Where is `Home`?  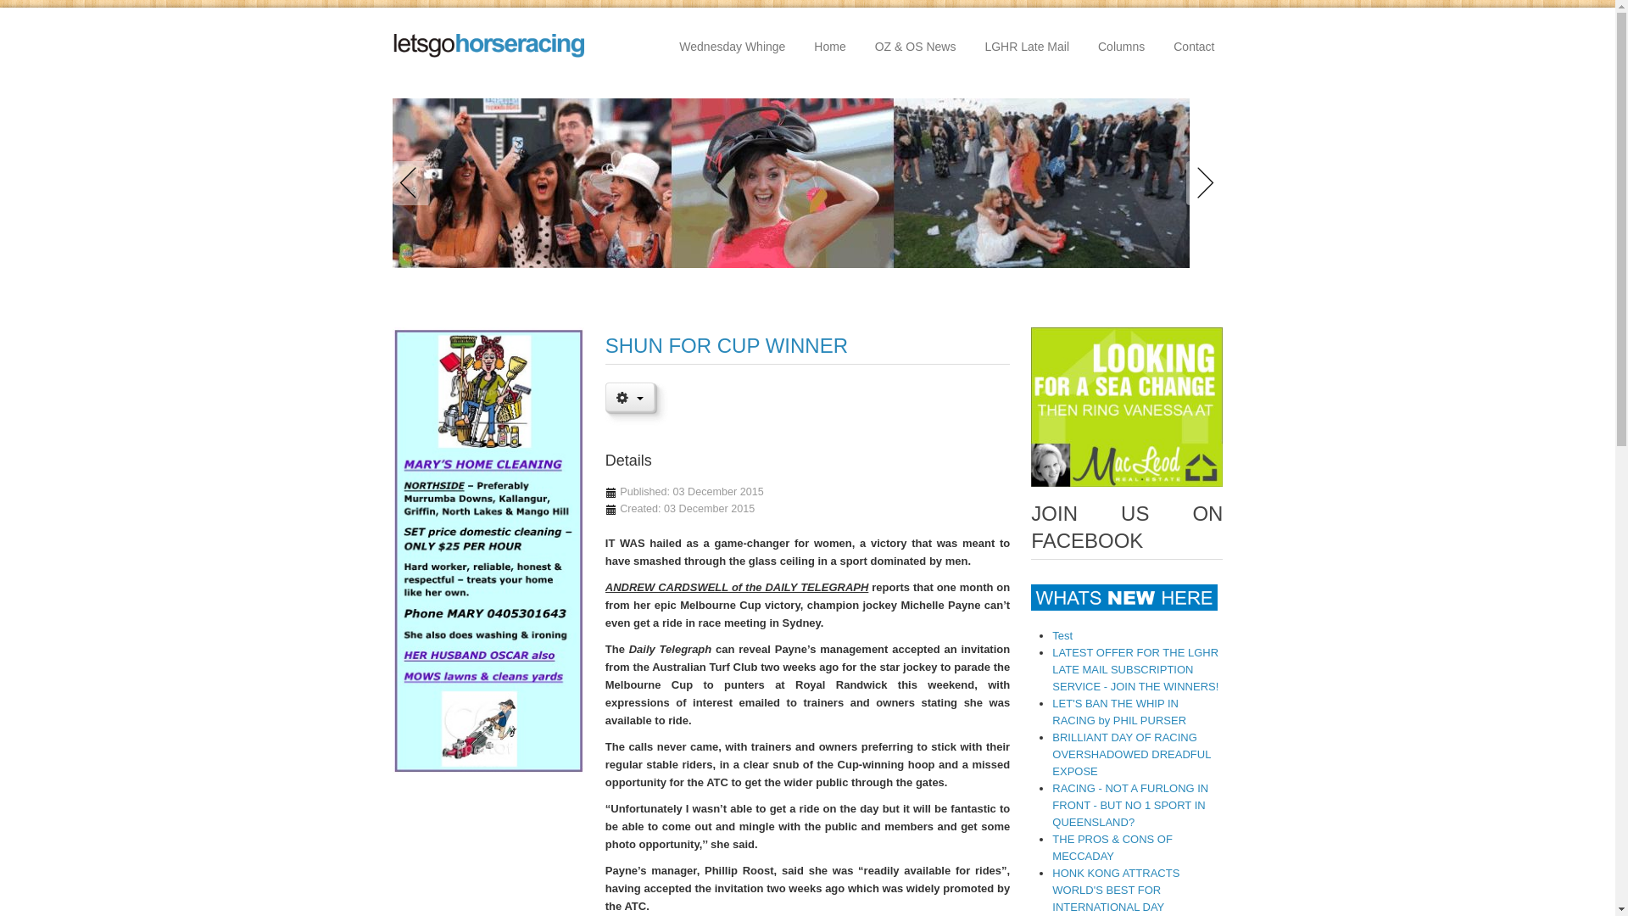
Home is located at coordinates (829, 47).